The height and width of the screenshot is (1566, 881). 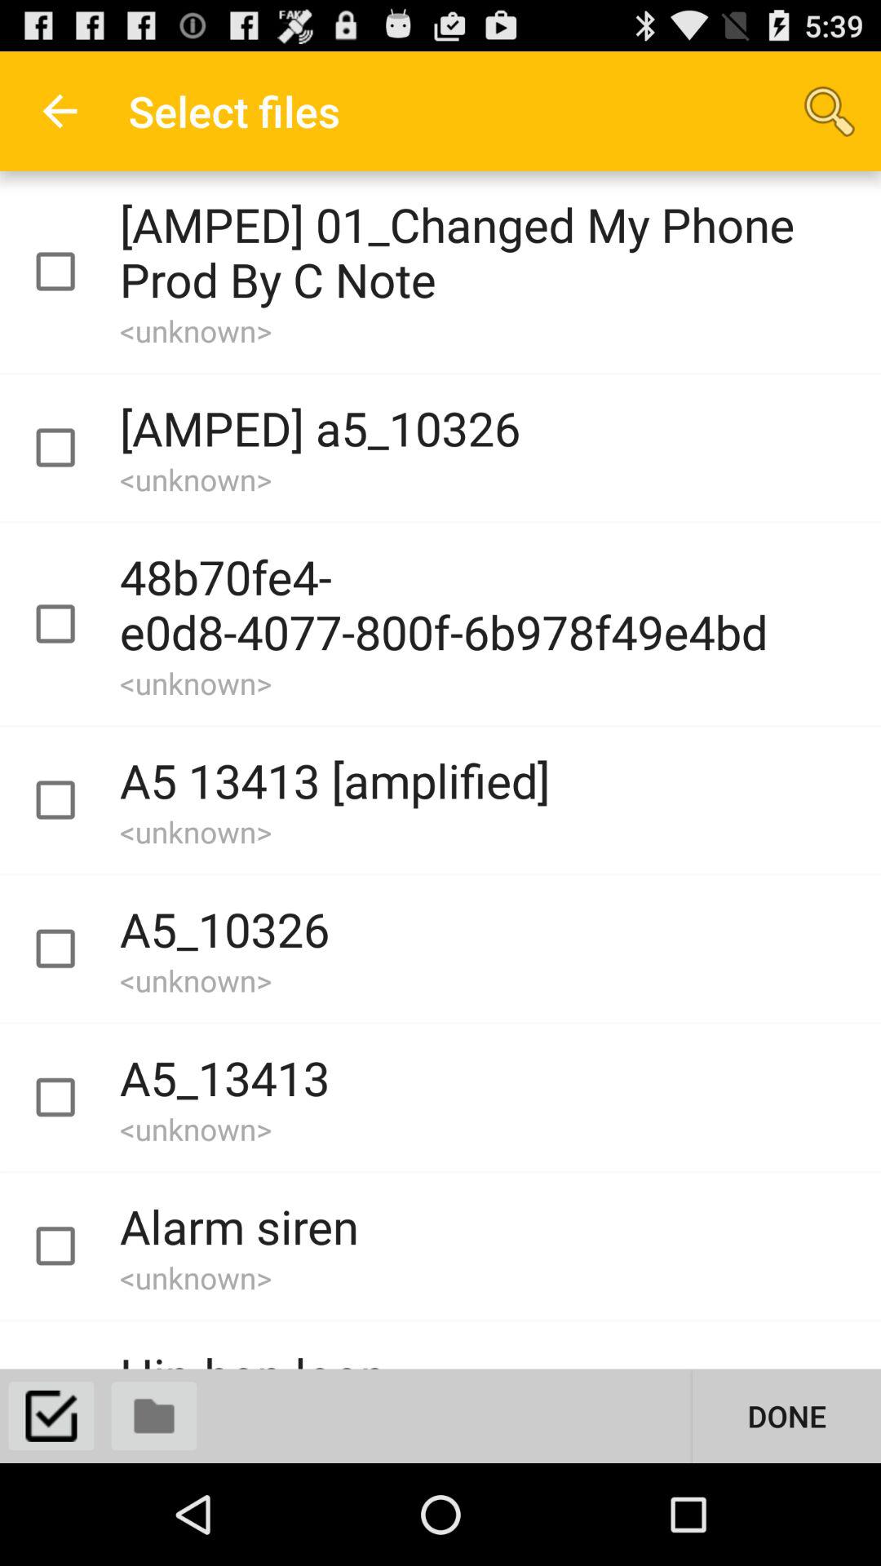 What do you see at coordinates (70, 1246) in the screenshot?
I see `go to alarm box` at bounding box center [70, 1246].